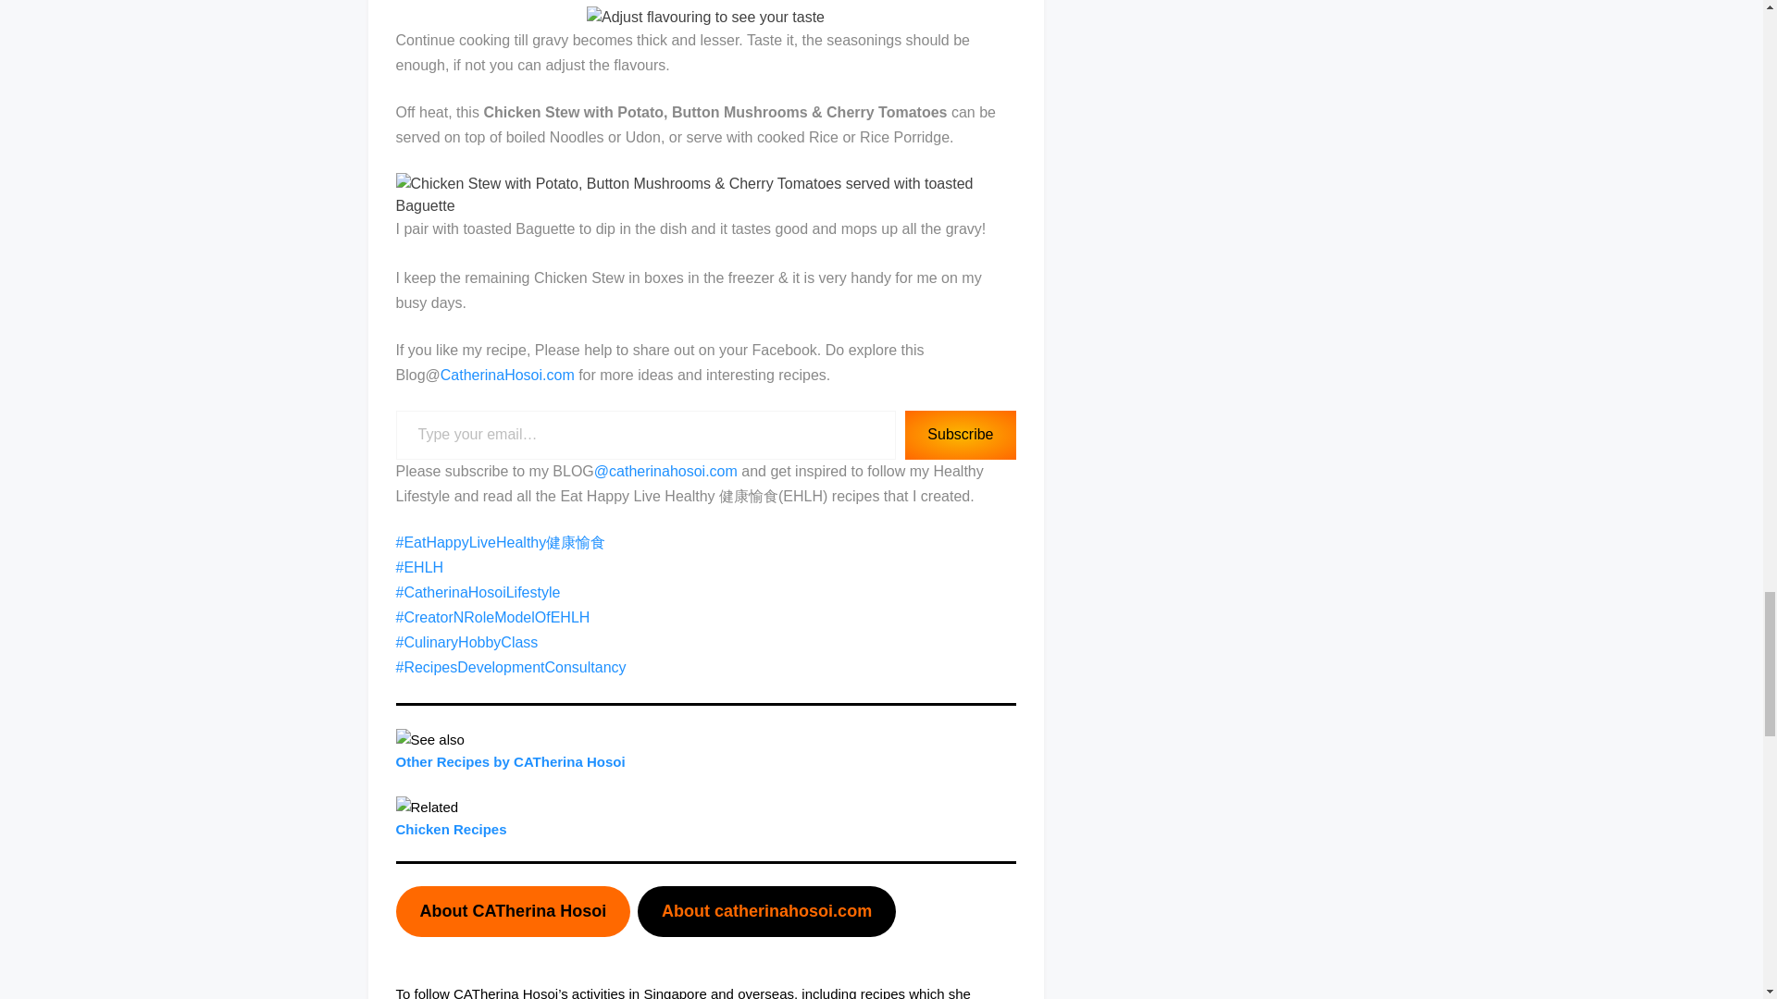  Describe the element at coordinates (511, 761) in the screenshot. I see `Other Recipes by CATherina Hosoi` at that location.